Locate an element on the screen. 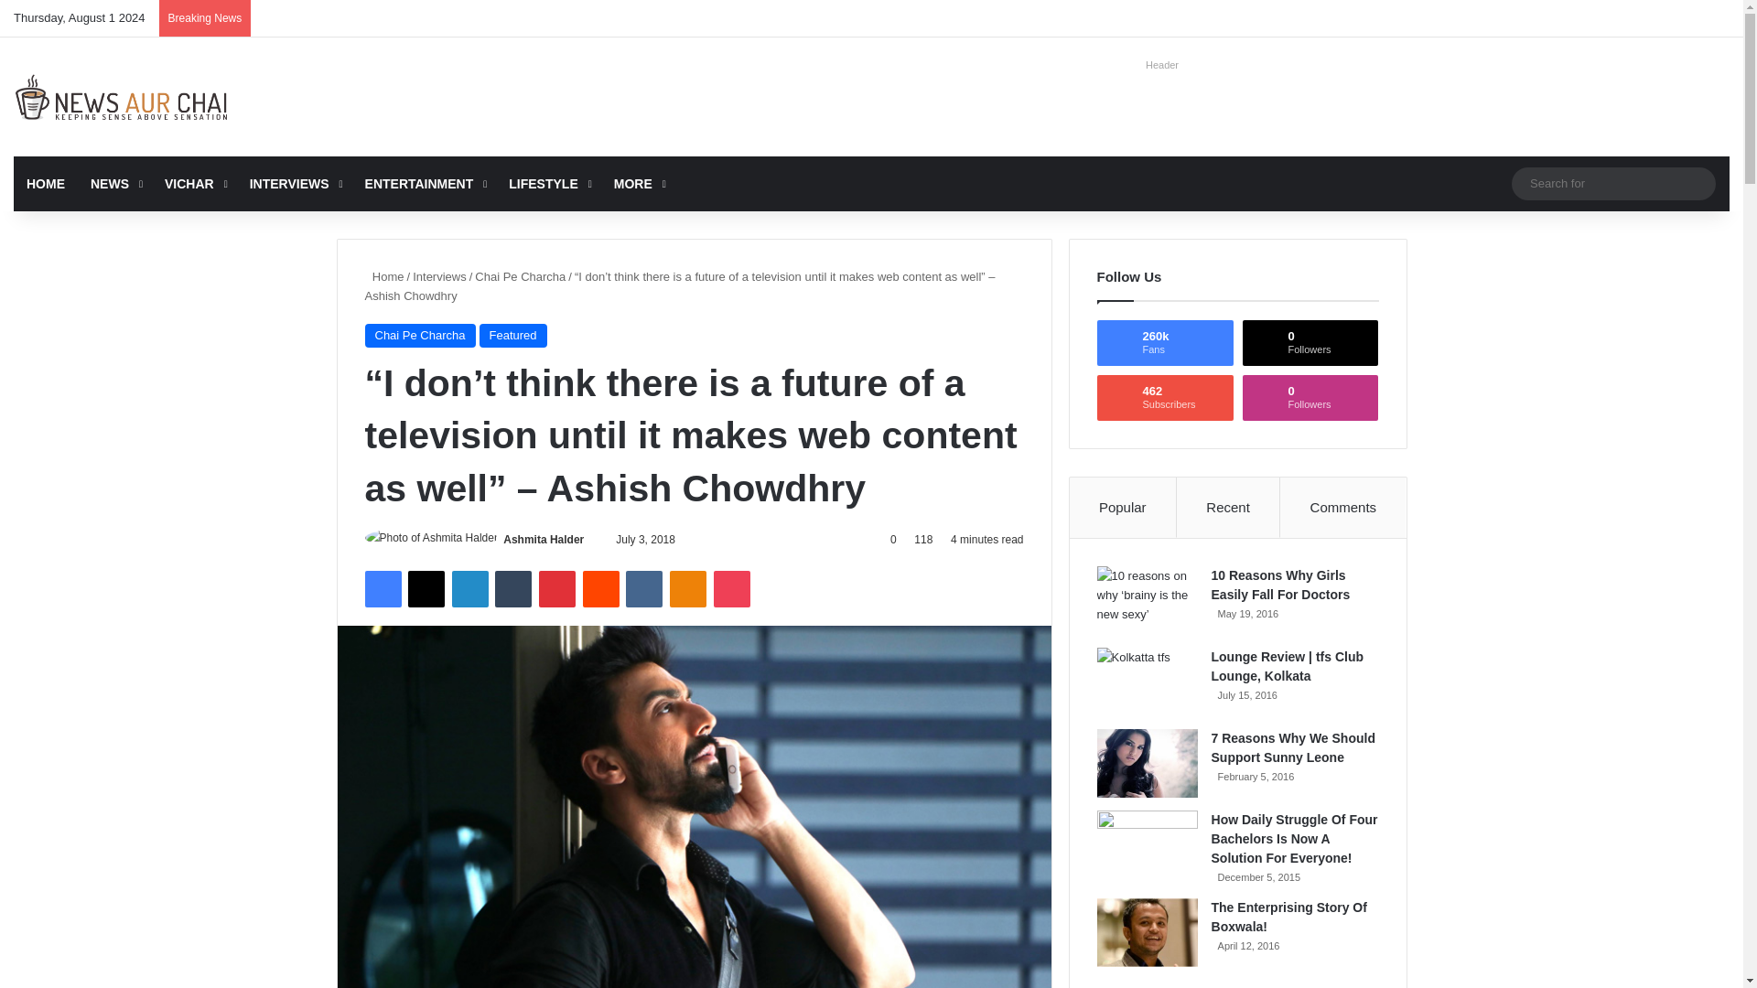 The width and height of the screenshot is (1757, 988). LinkedIn is located at coordinates (469, 589).